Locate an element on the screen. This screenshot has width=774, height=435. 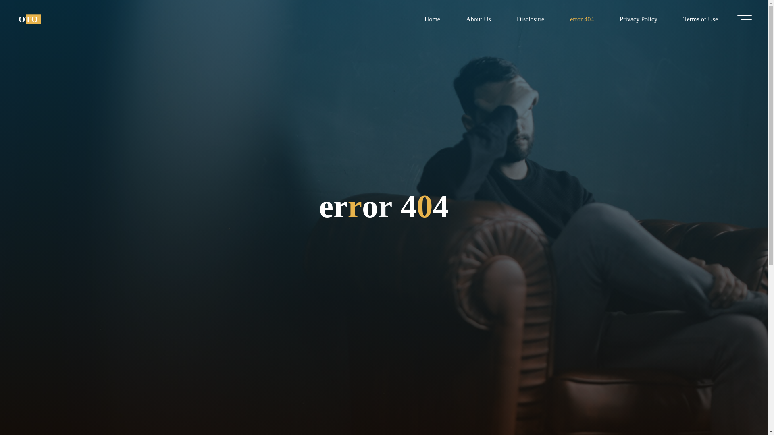
Privacy Policy is located at coordinates (639, 19).